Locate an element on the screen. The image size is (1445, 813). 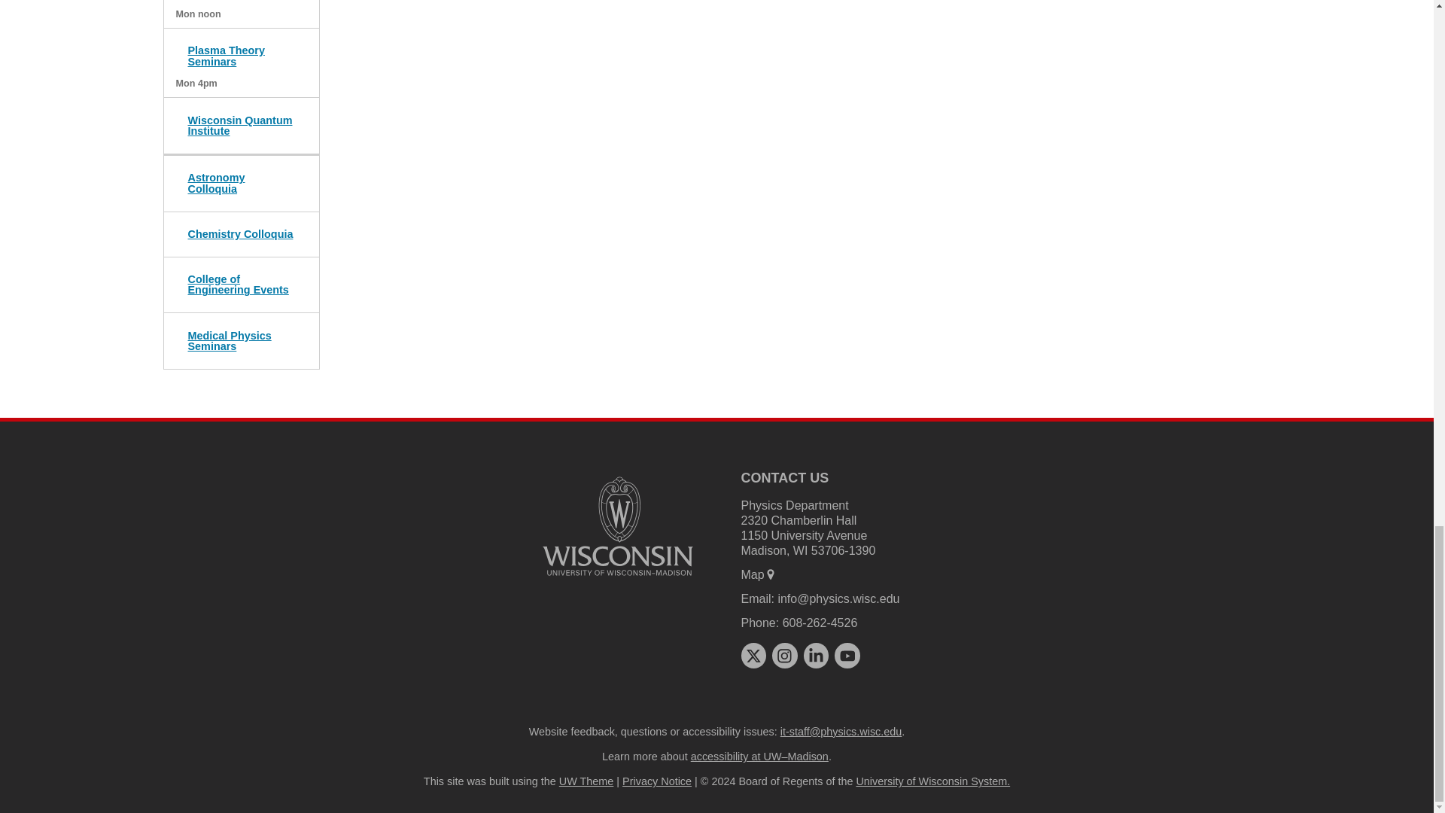
instagram is located at coordinates (784, 655).